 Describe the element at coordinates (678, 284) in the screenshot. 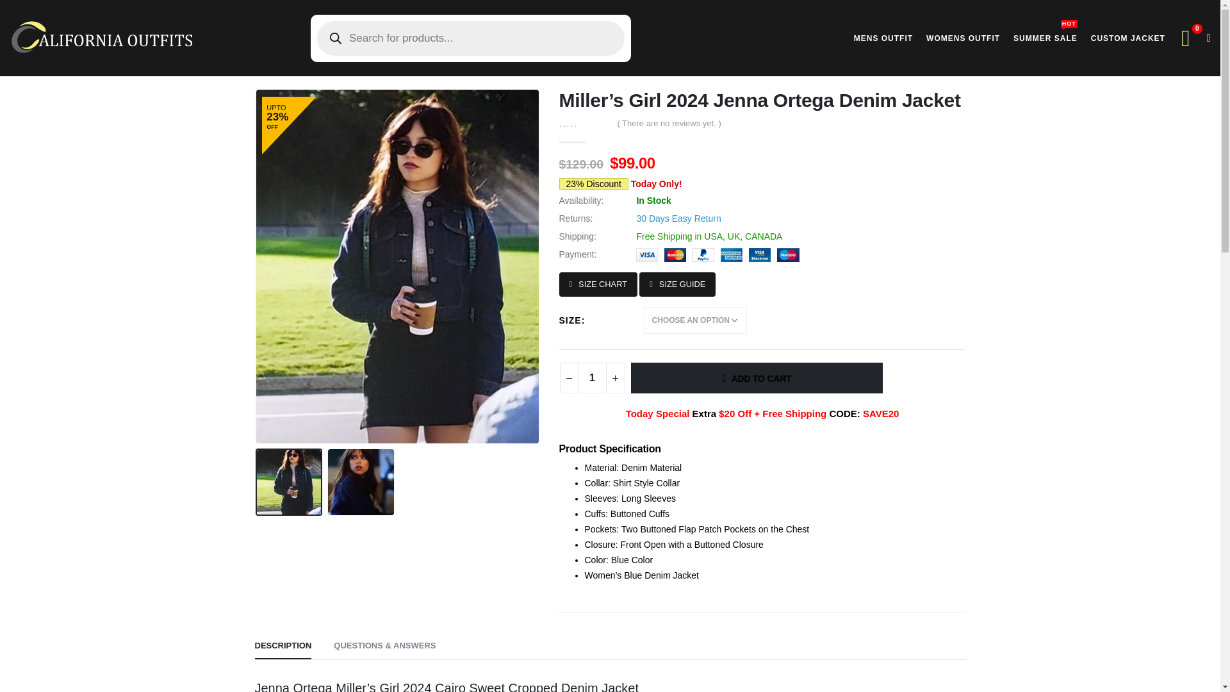

I see `Size Guide` at that location.